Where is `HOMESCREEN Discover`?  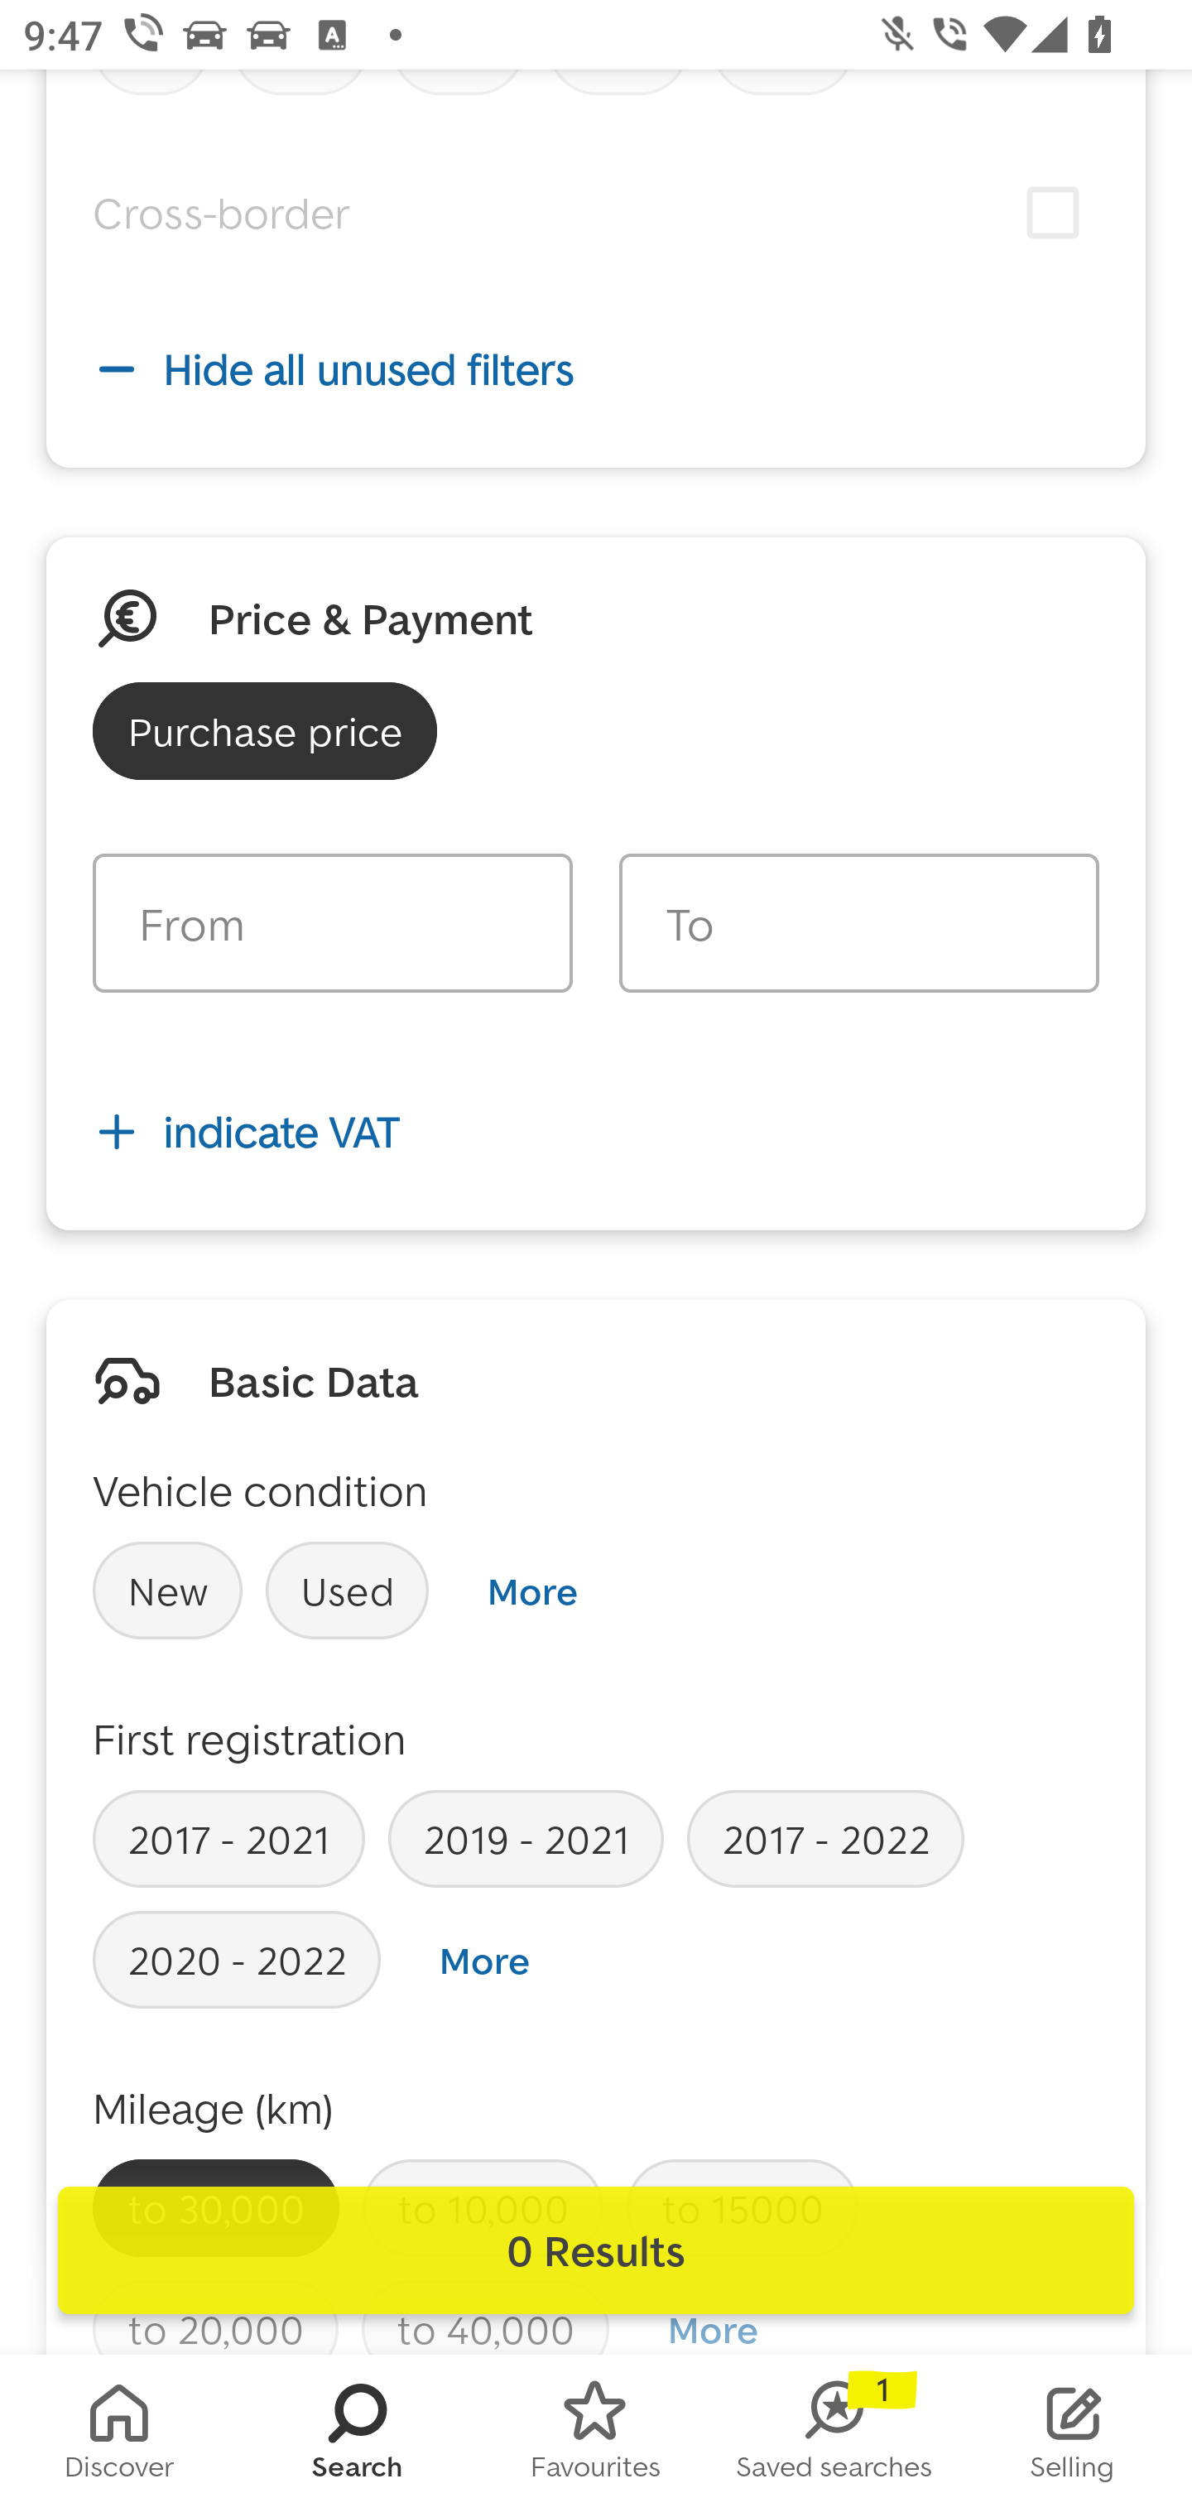 HOMESCREEN Discover is located at coordinates (119, 2436).